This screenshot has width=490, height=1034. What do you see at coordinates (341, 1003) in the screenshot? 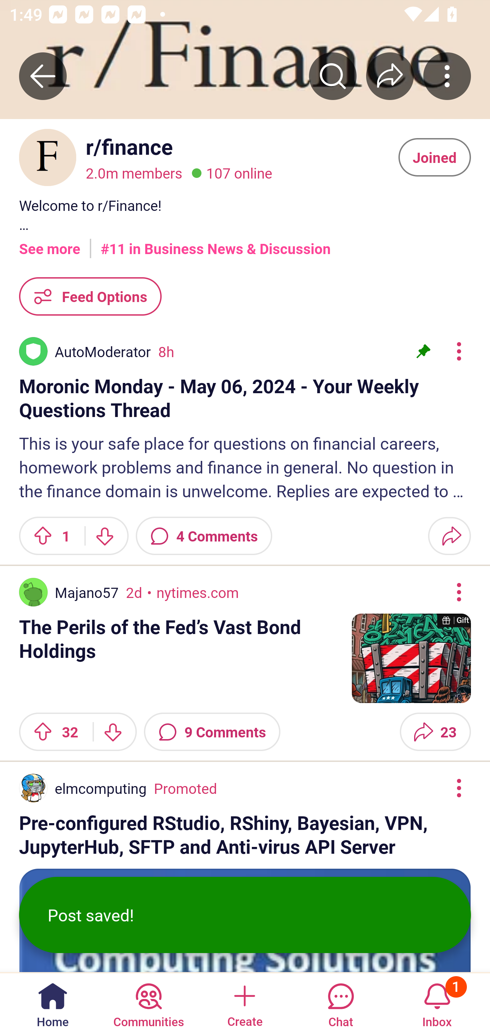
I see `Chat` at bounding box center [341, 1003].